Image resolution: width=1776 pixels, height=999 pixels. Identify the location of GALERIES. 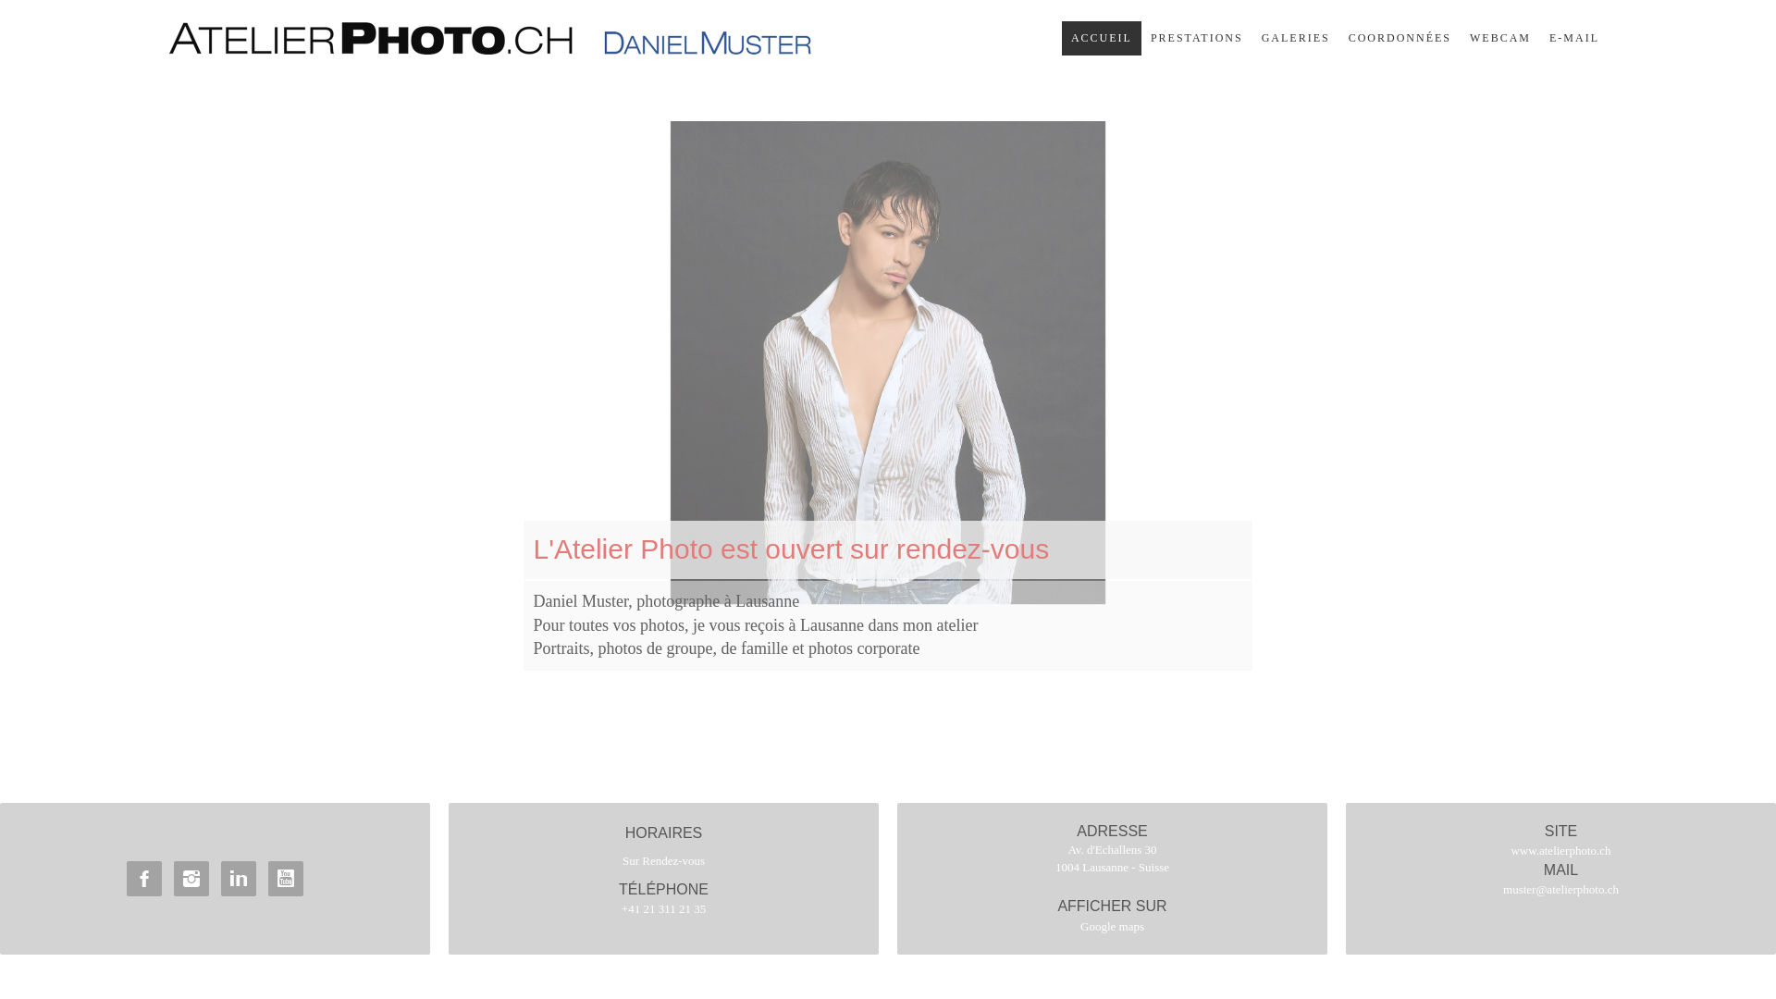
(1296, 39).